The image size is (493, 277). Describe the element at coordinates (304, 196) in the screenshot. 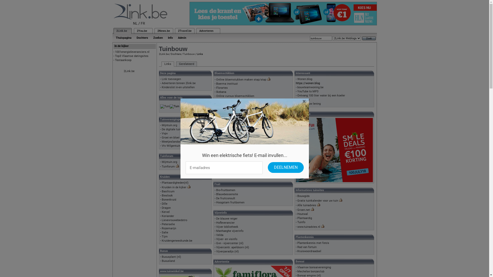

I see `Bouwgids` at that location.